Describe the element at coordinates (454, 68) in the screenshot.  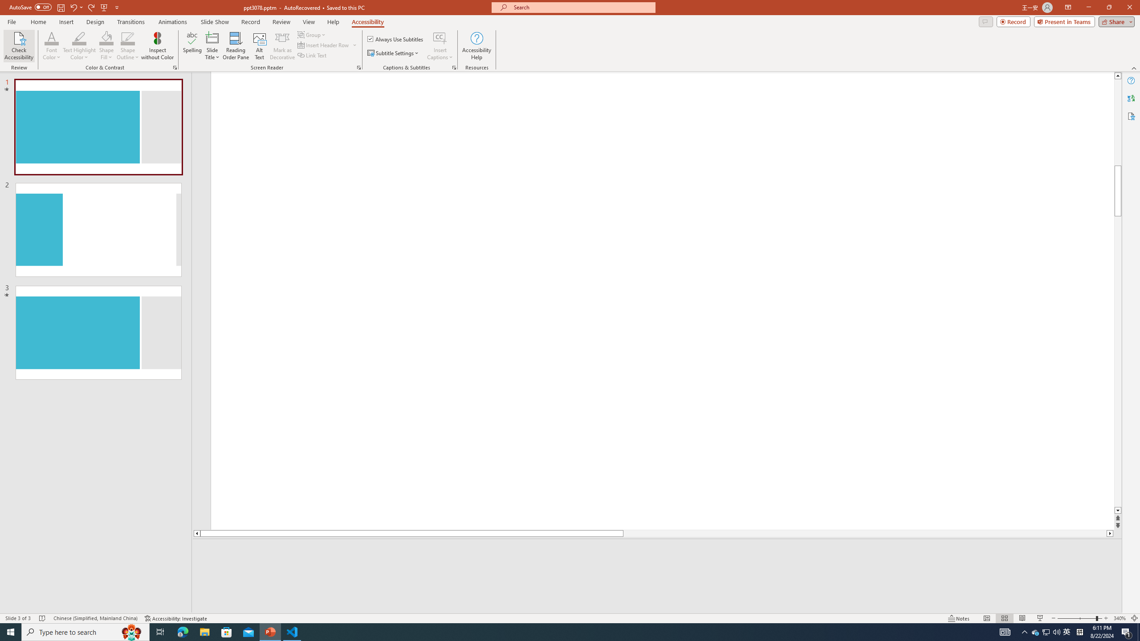
I see `Captions & Subtitles` at that location.